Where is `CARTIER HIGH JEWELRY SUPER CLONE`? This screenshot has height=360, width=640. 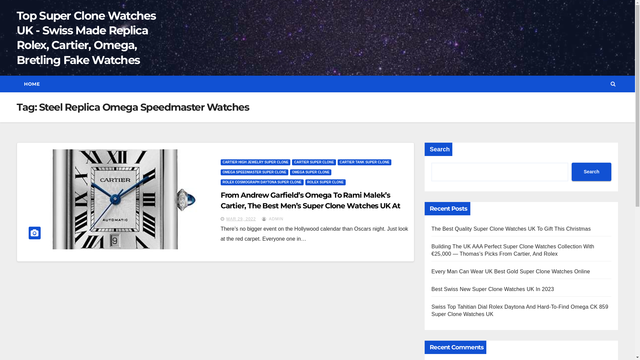
CARTIER HIGH JEWELRY SUPER CLONE is located at coordinates (256, 162).